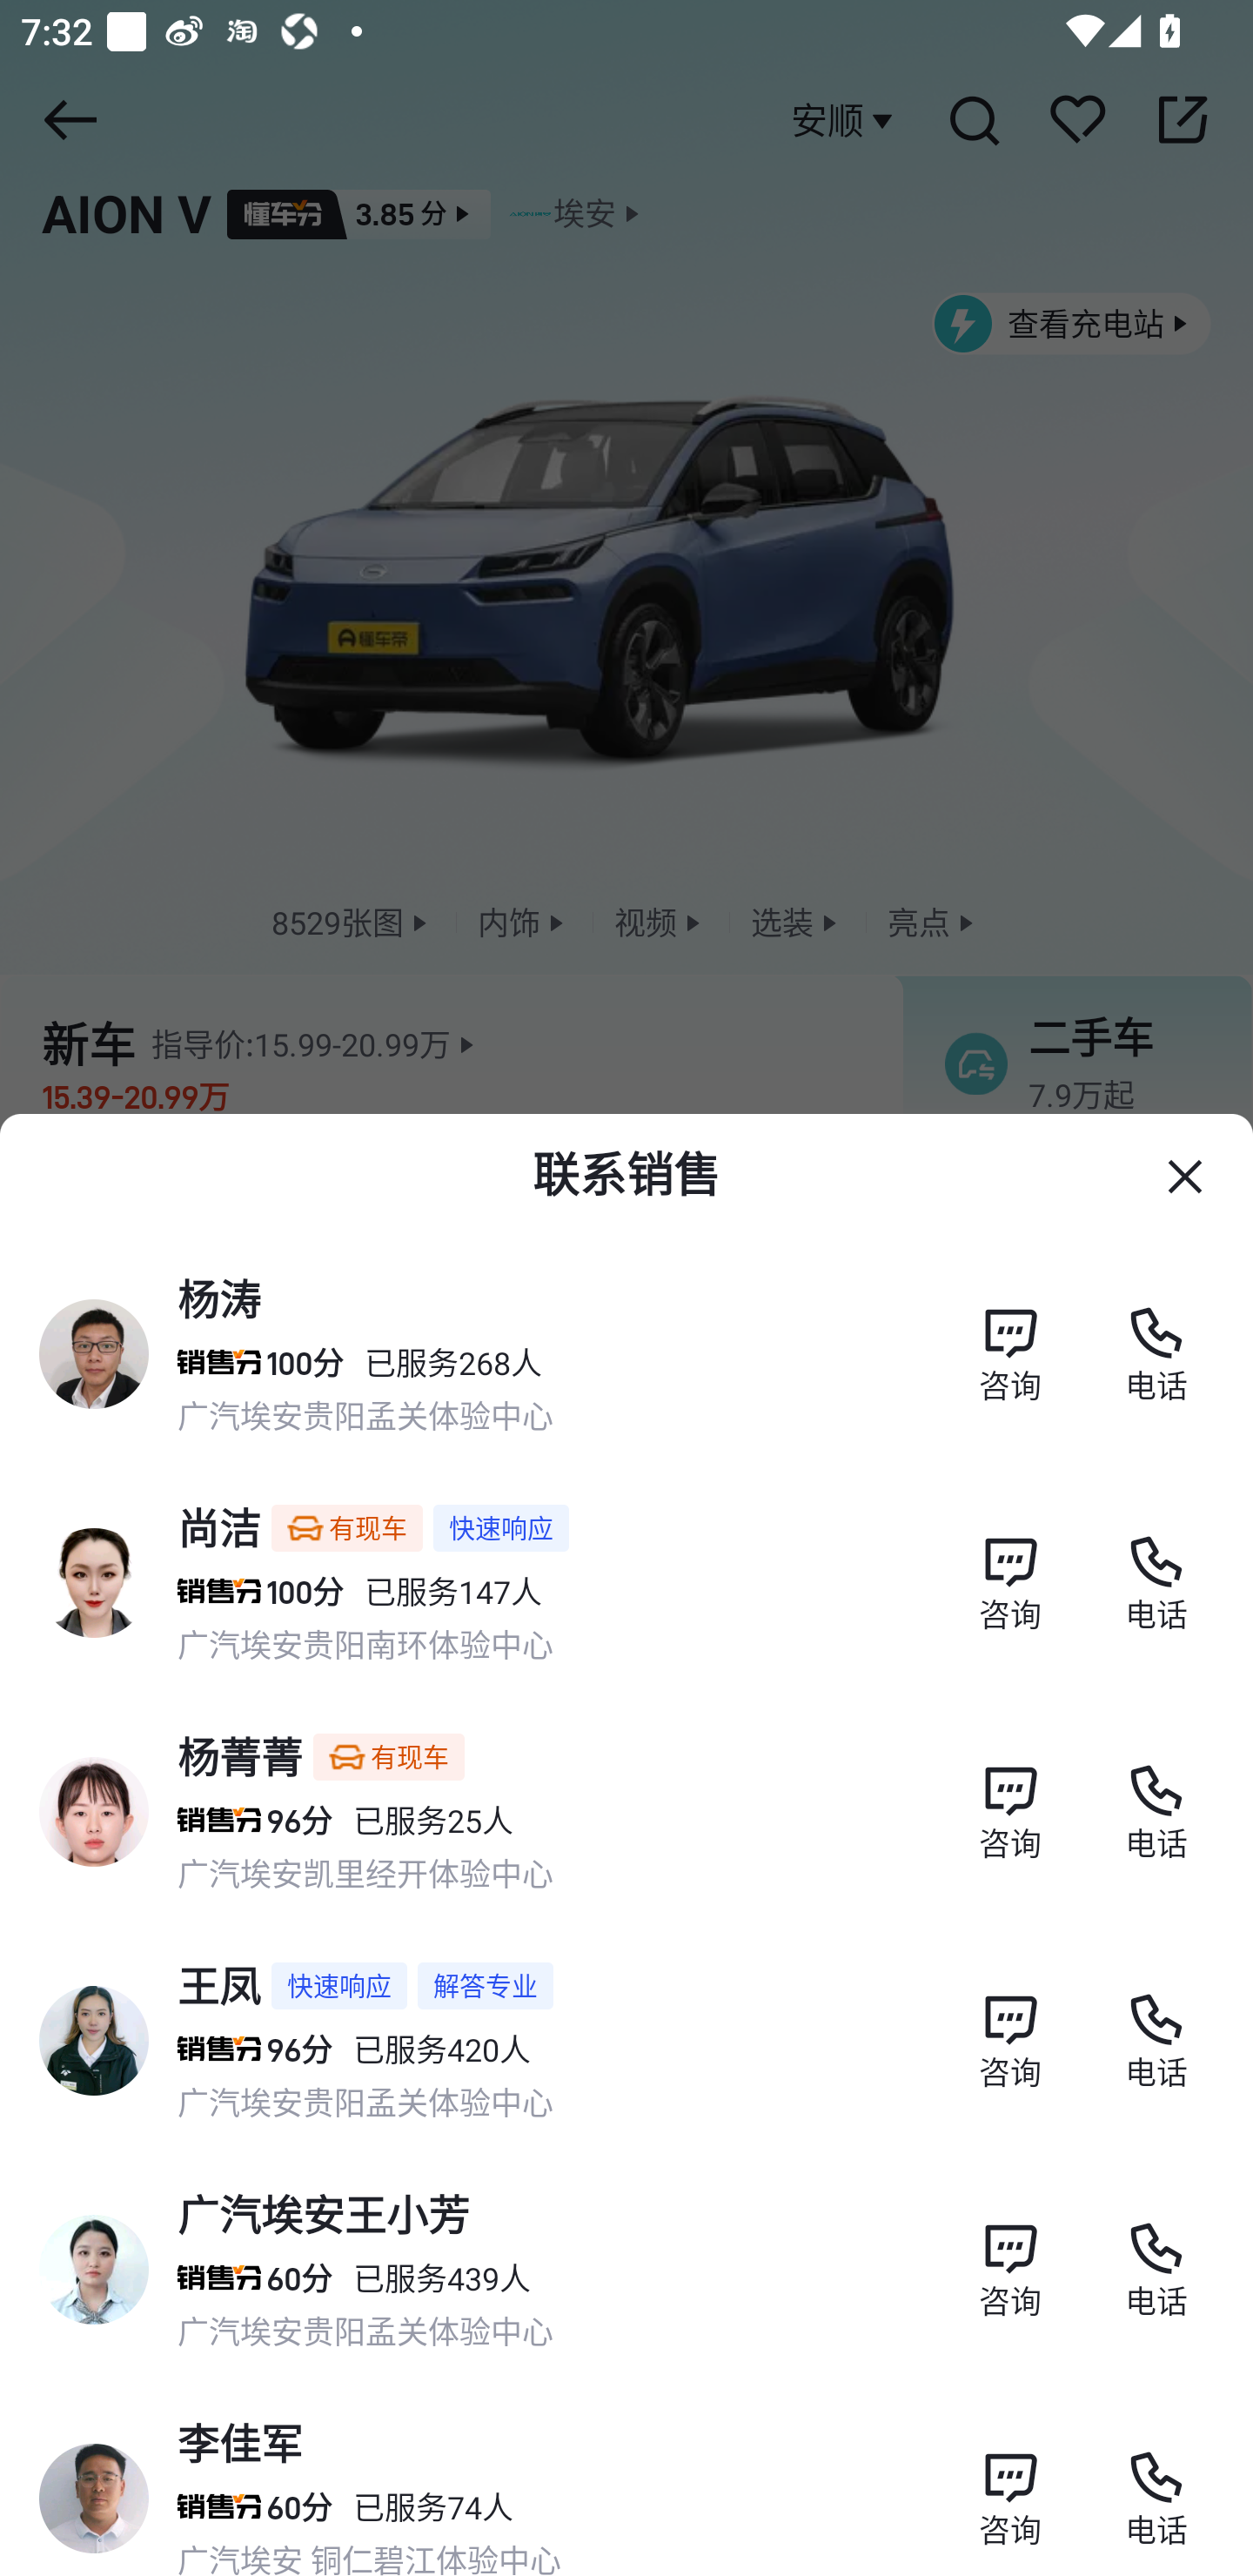  What do you see at coordinates (1009, 2254) in the screenshot?
I see ` 咨询` at bounding box center [1009, 2254].